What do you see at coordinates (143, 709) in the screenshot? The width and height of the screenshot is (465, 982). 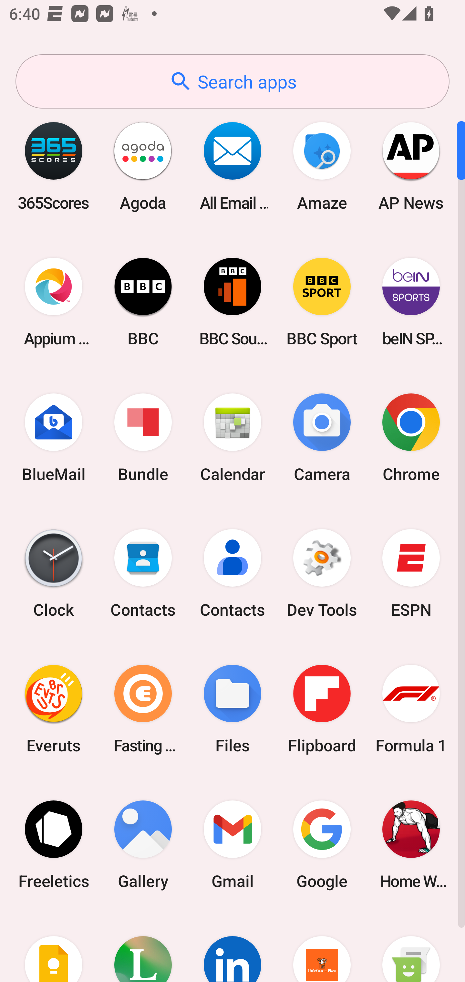 I see `Fasting Coach` at bounding box center [143, 709].